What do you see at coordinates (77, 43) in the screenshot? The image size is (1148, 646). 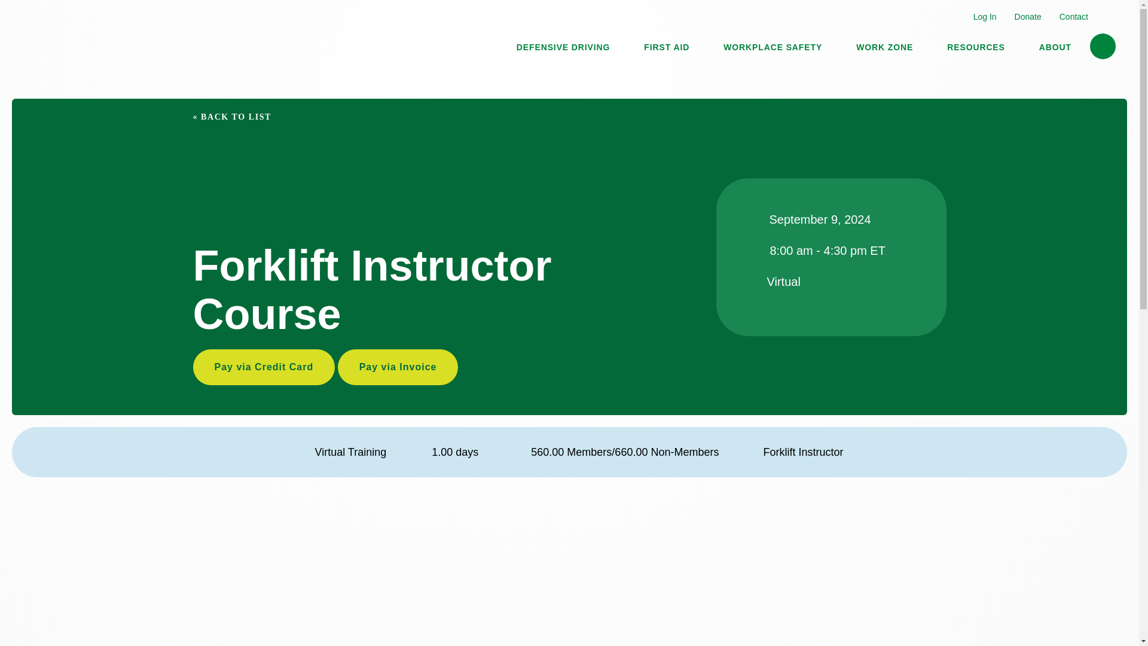 I see `National Safety Council` at bounding box center [77, 43].